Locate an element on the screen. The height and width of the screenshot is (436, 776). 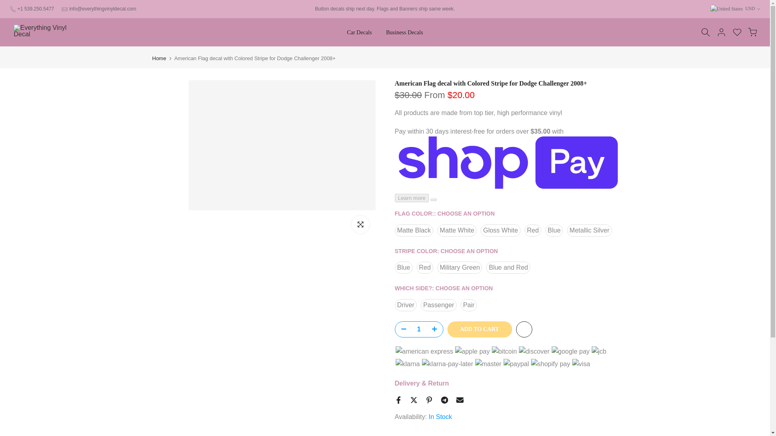
Share on Email is located at coordinates (460, 400).